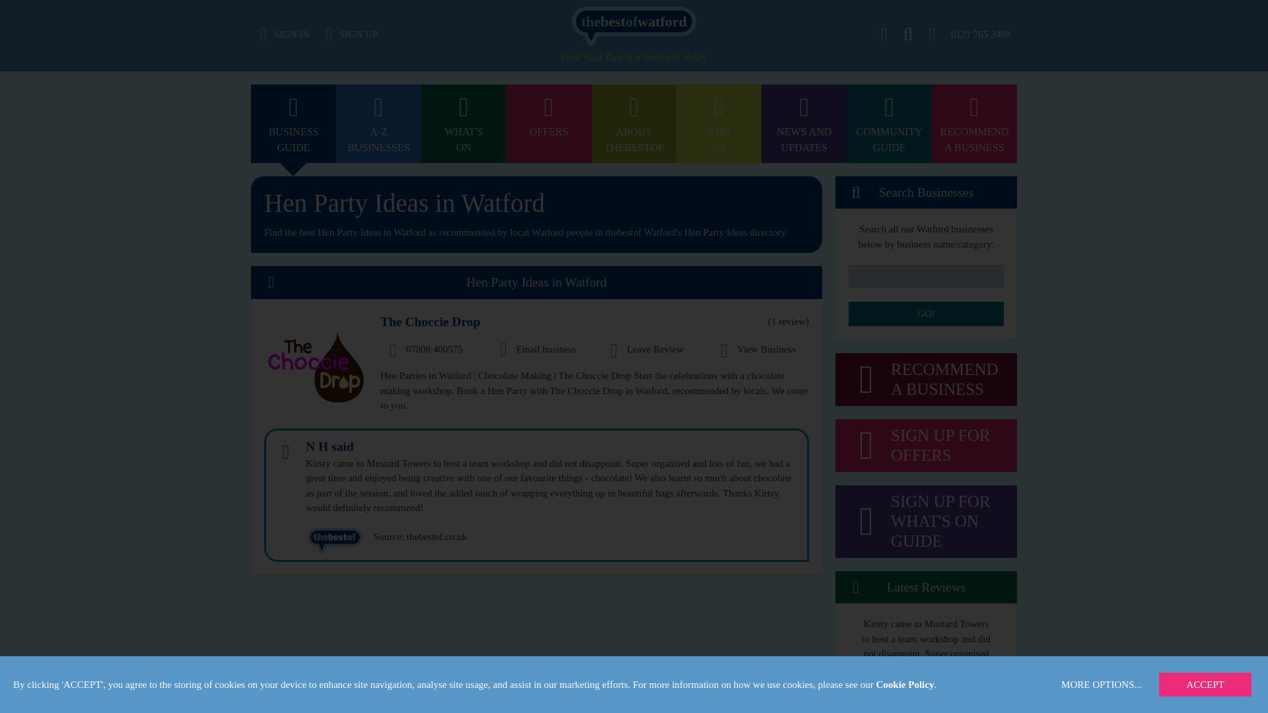  Describe the element at coordinates (378, 7) in the screenshot. I see `thebestofwatford` at that location.